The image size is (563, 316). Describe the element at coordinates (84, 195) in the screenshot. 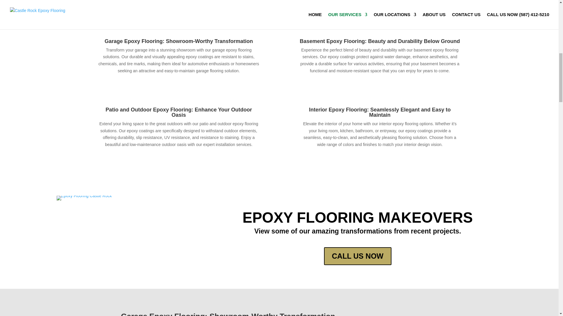

I see `Epoxy Flooring Castle Rock` at that location.